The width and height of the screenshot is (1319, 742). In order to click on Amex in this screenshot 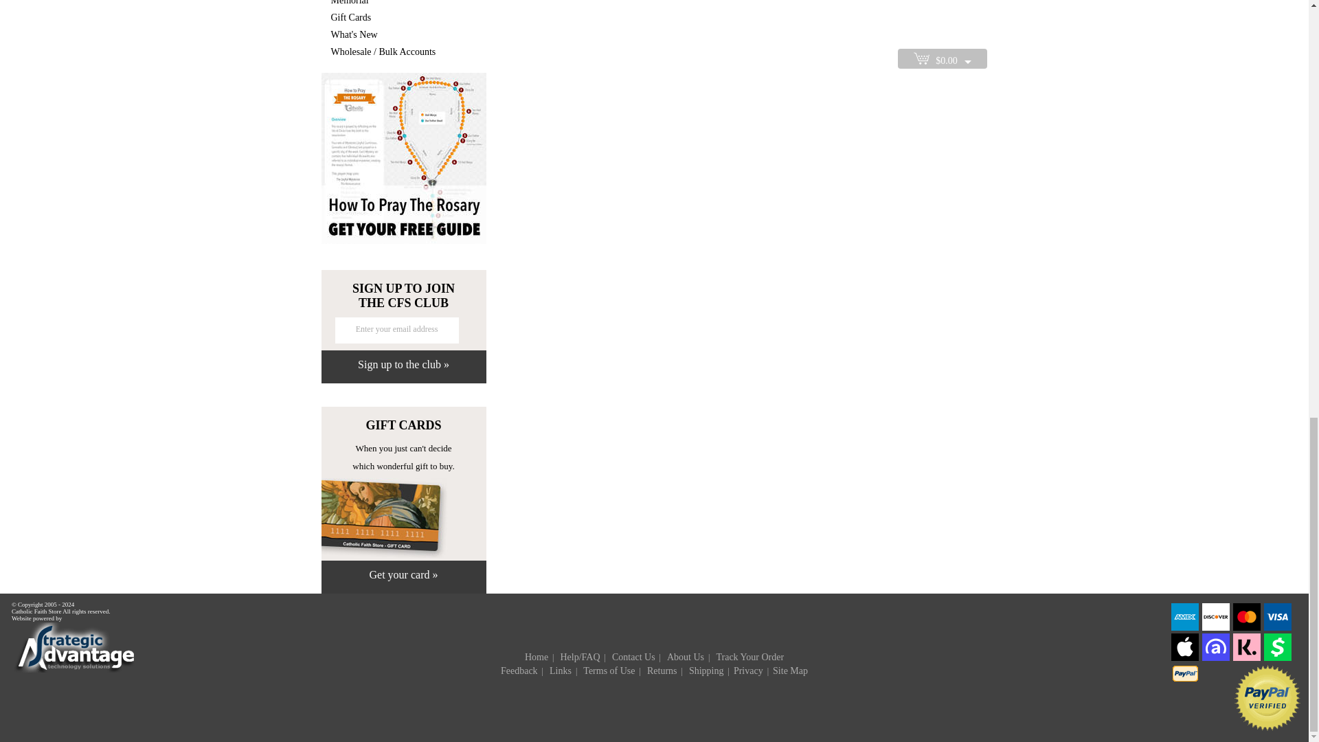, I will do `click(1184, 628)`.